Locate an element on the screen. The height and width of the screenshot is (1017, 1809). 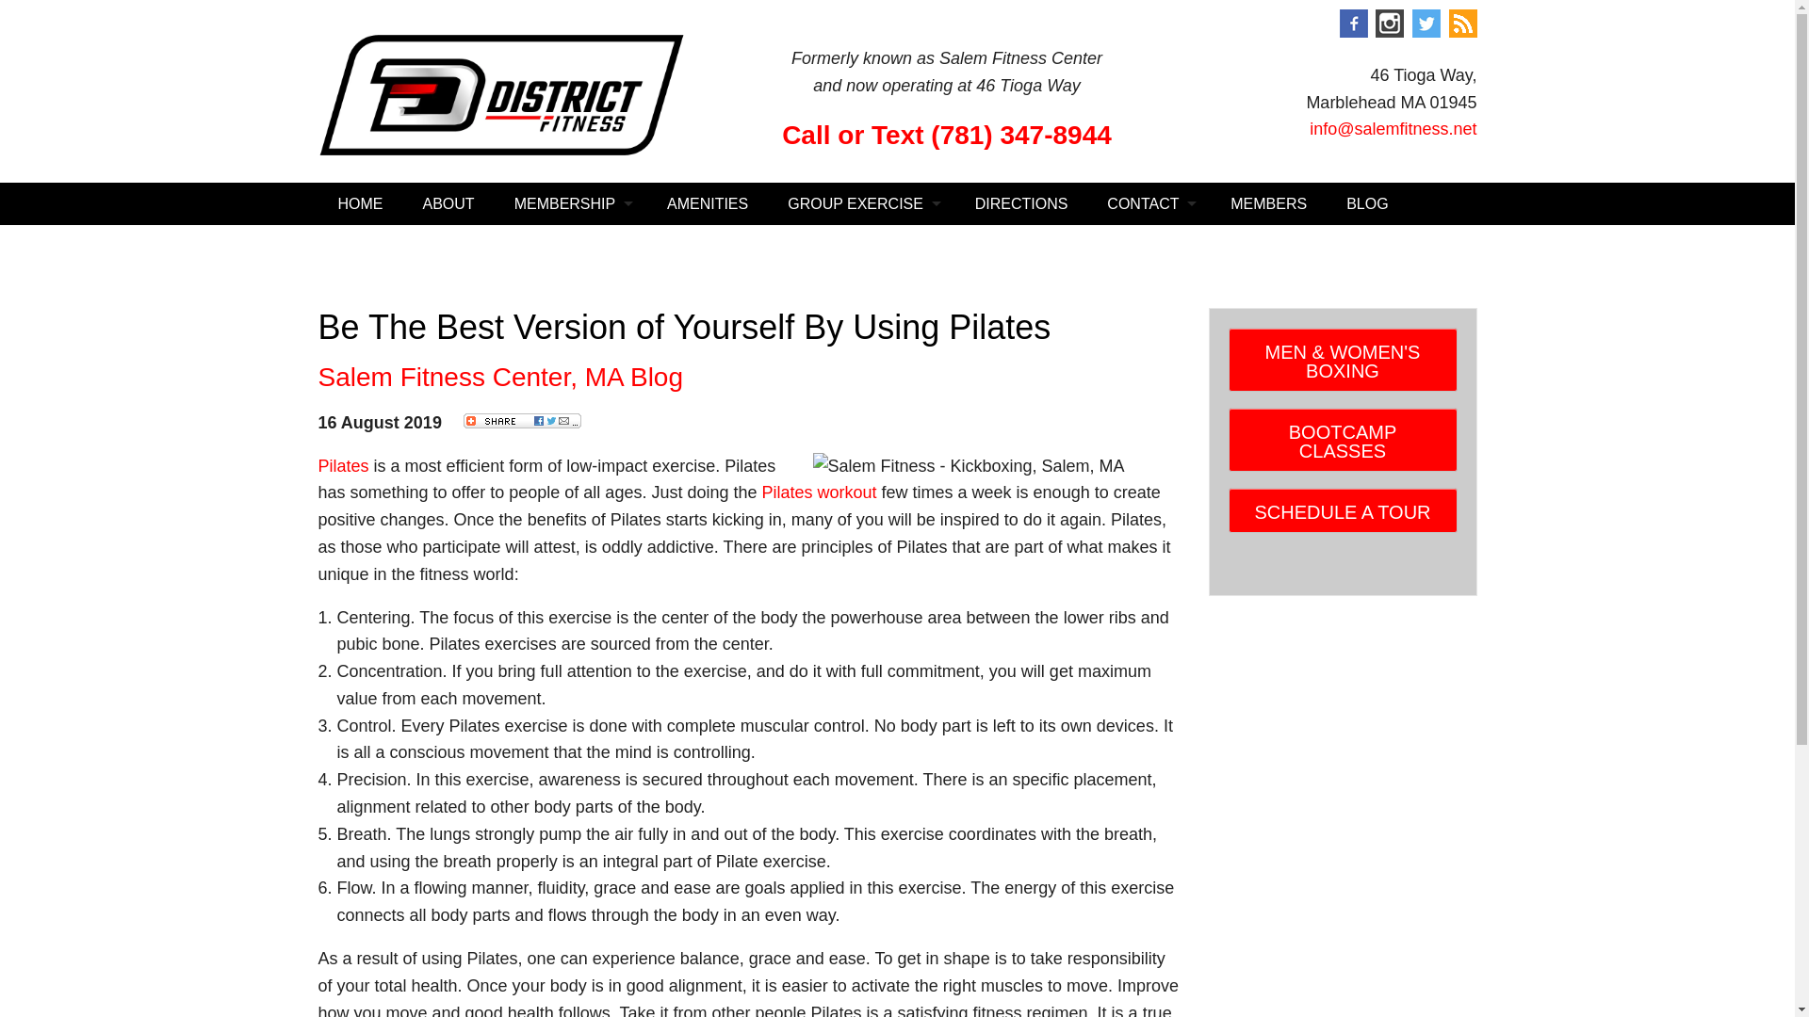
HOME is located at coordinates (360, 203).